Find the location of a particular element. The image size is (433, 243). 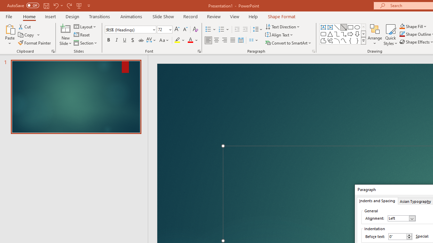

Connector: Elbow is located at coordinates (337, 34).